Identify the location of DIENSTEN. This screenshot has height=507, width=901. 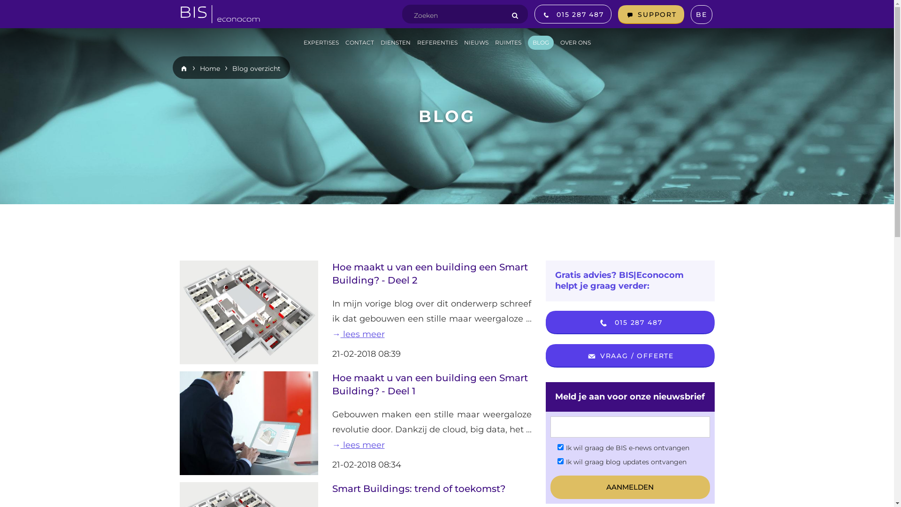
(395, 43).